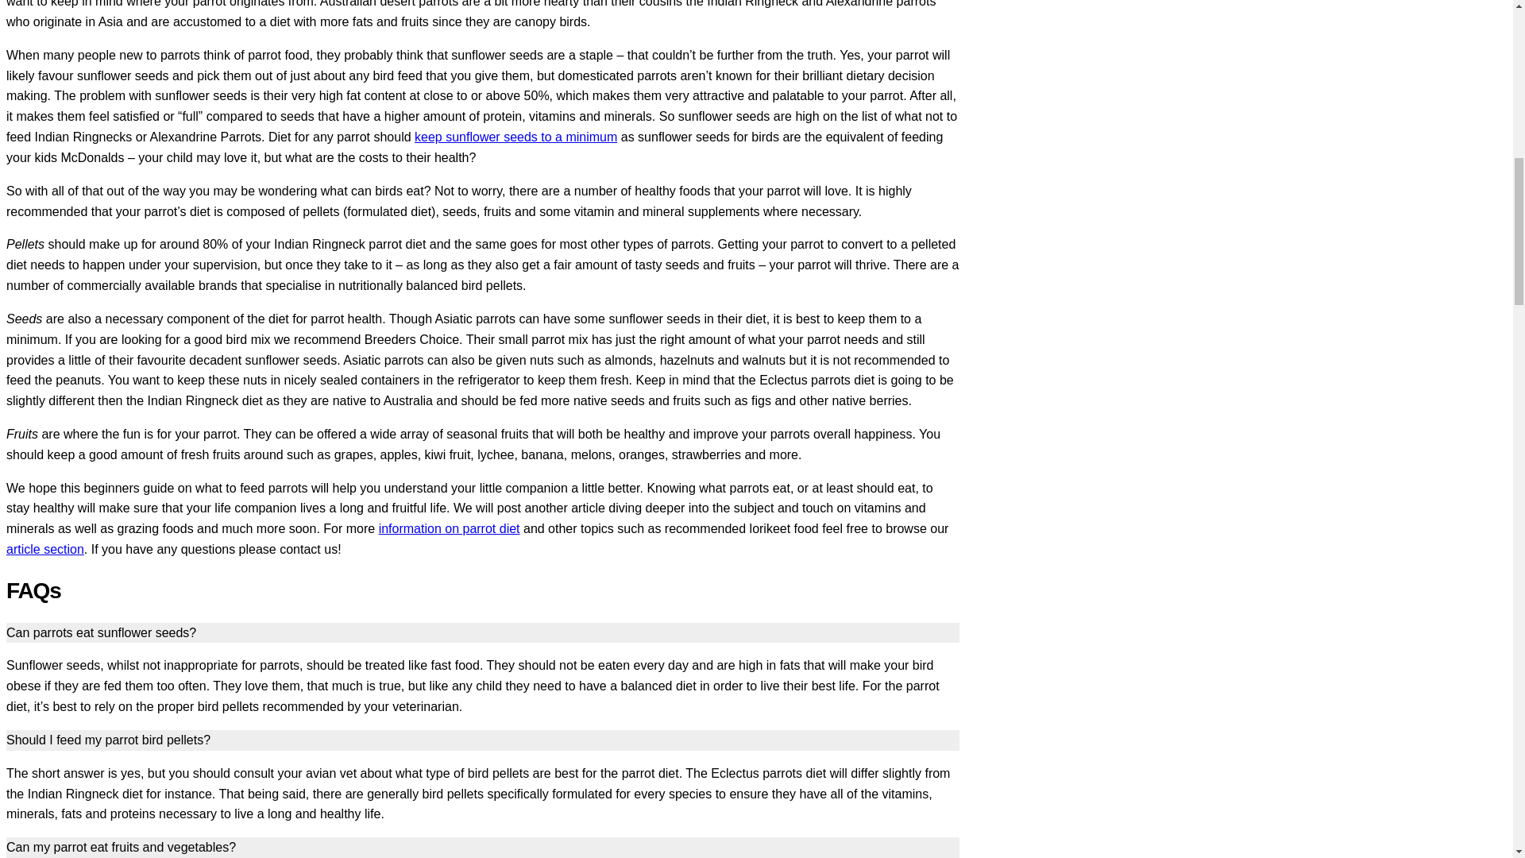 Image resolution: width=1525 pixels, height=858 pixels. Describe the element at coordinates (516, 137) in the screenshot. I see `keep sunflower seeds to a minimum` at that location.